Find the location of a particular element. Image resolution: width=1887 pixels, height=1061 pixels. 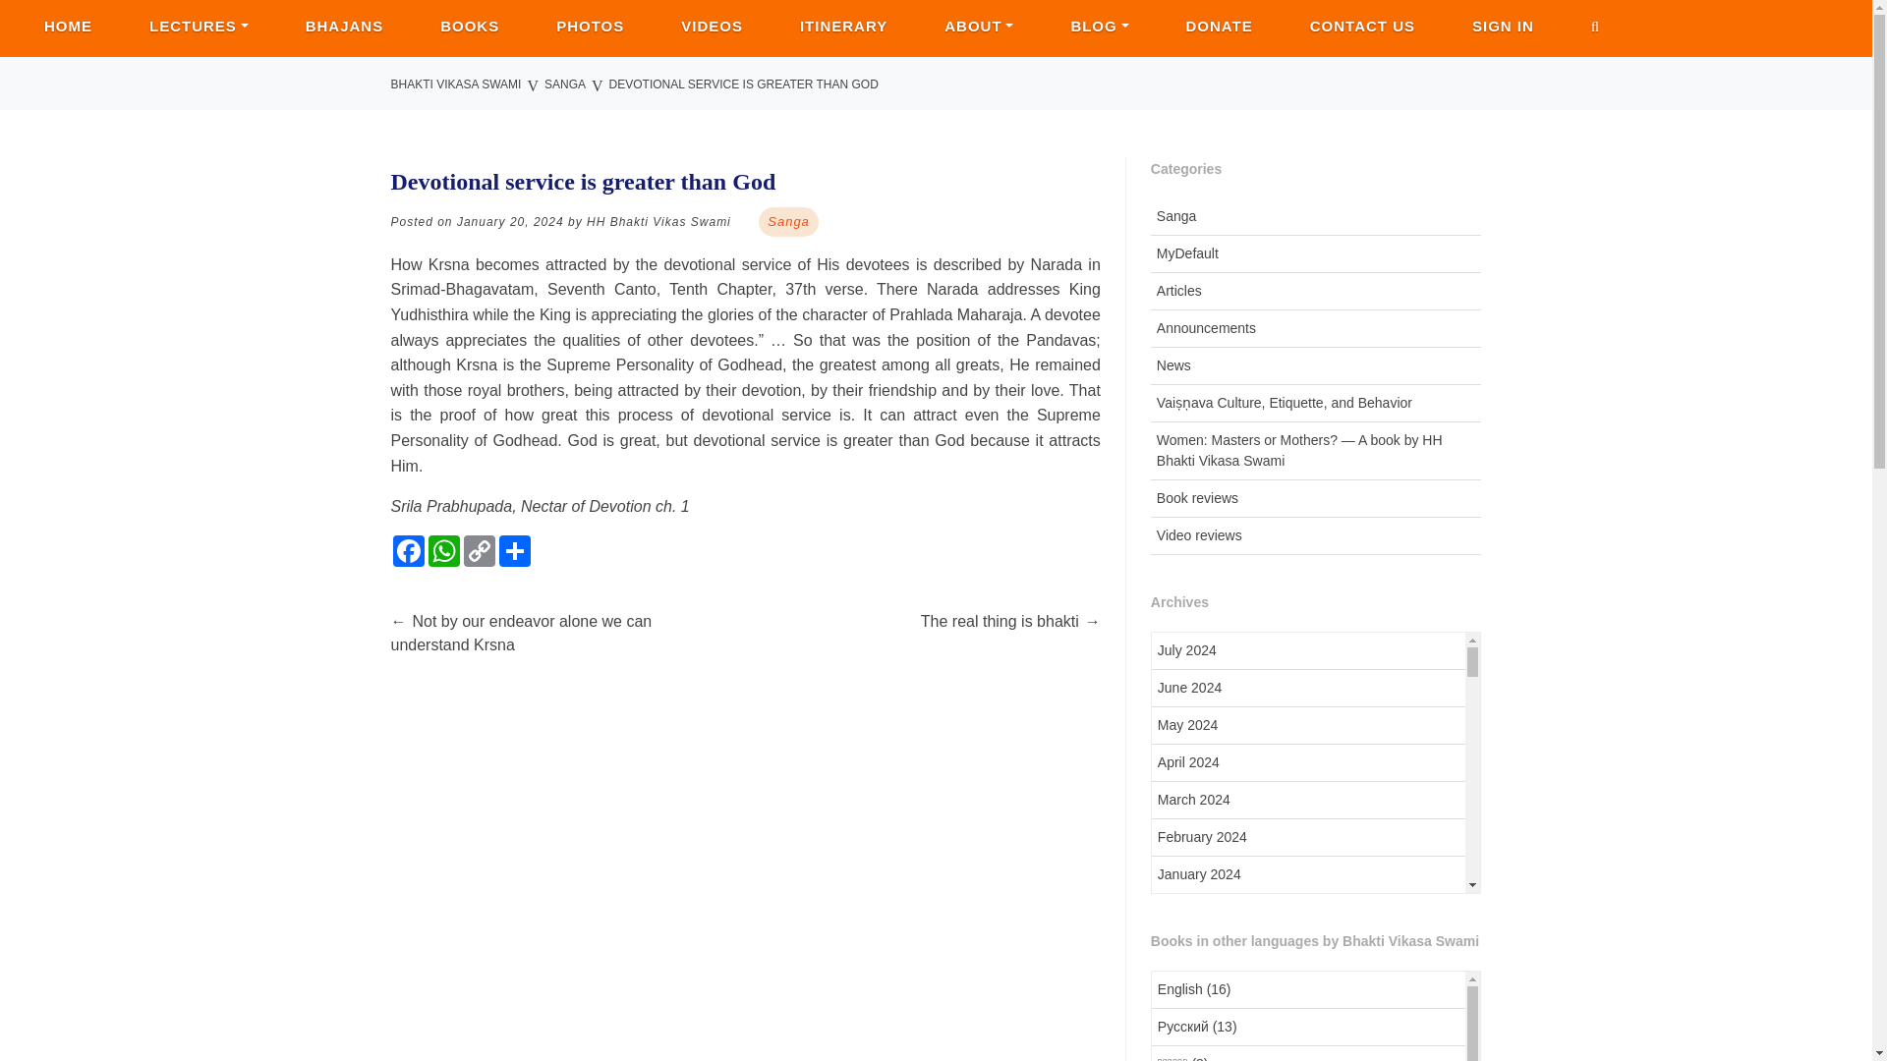

BHAJANS is located at coordinates (345, 28).